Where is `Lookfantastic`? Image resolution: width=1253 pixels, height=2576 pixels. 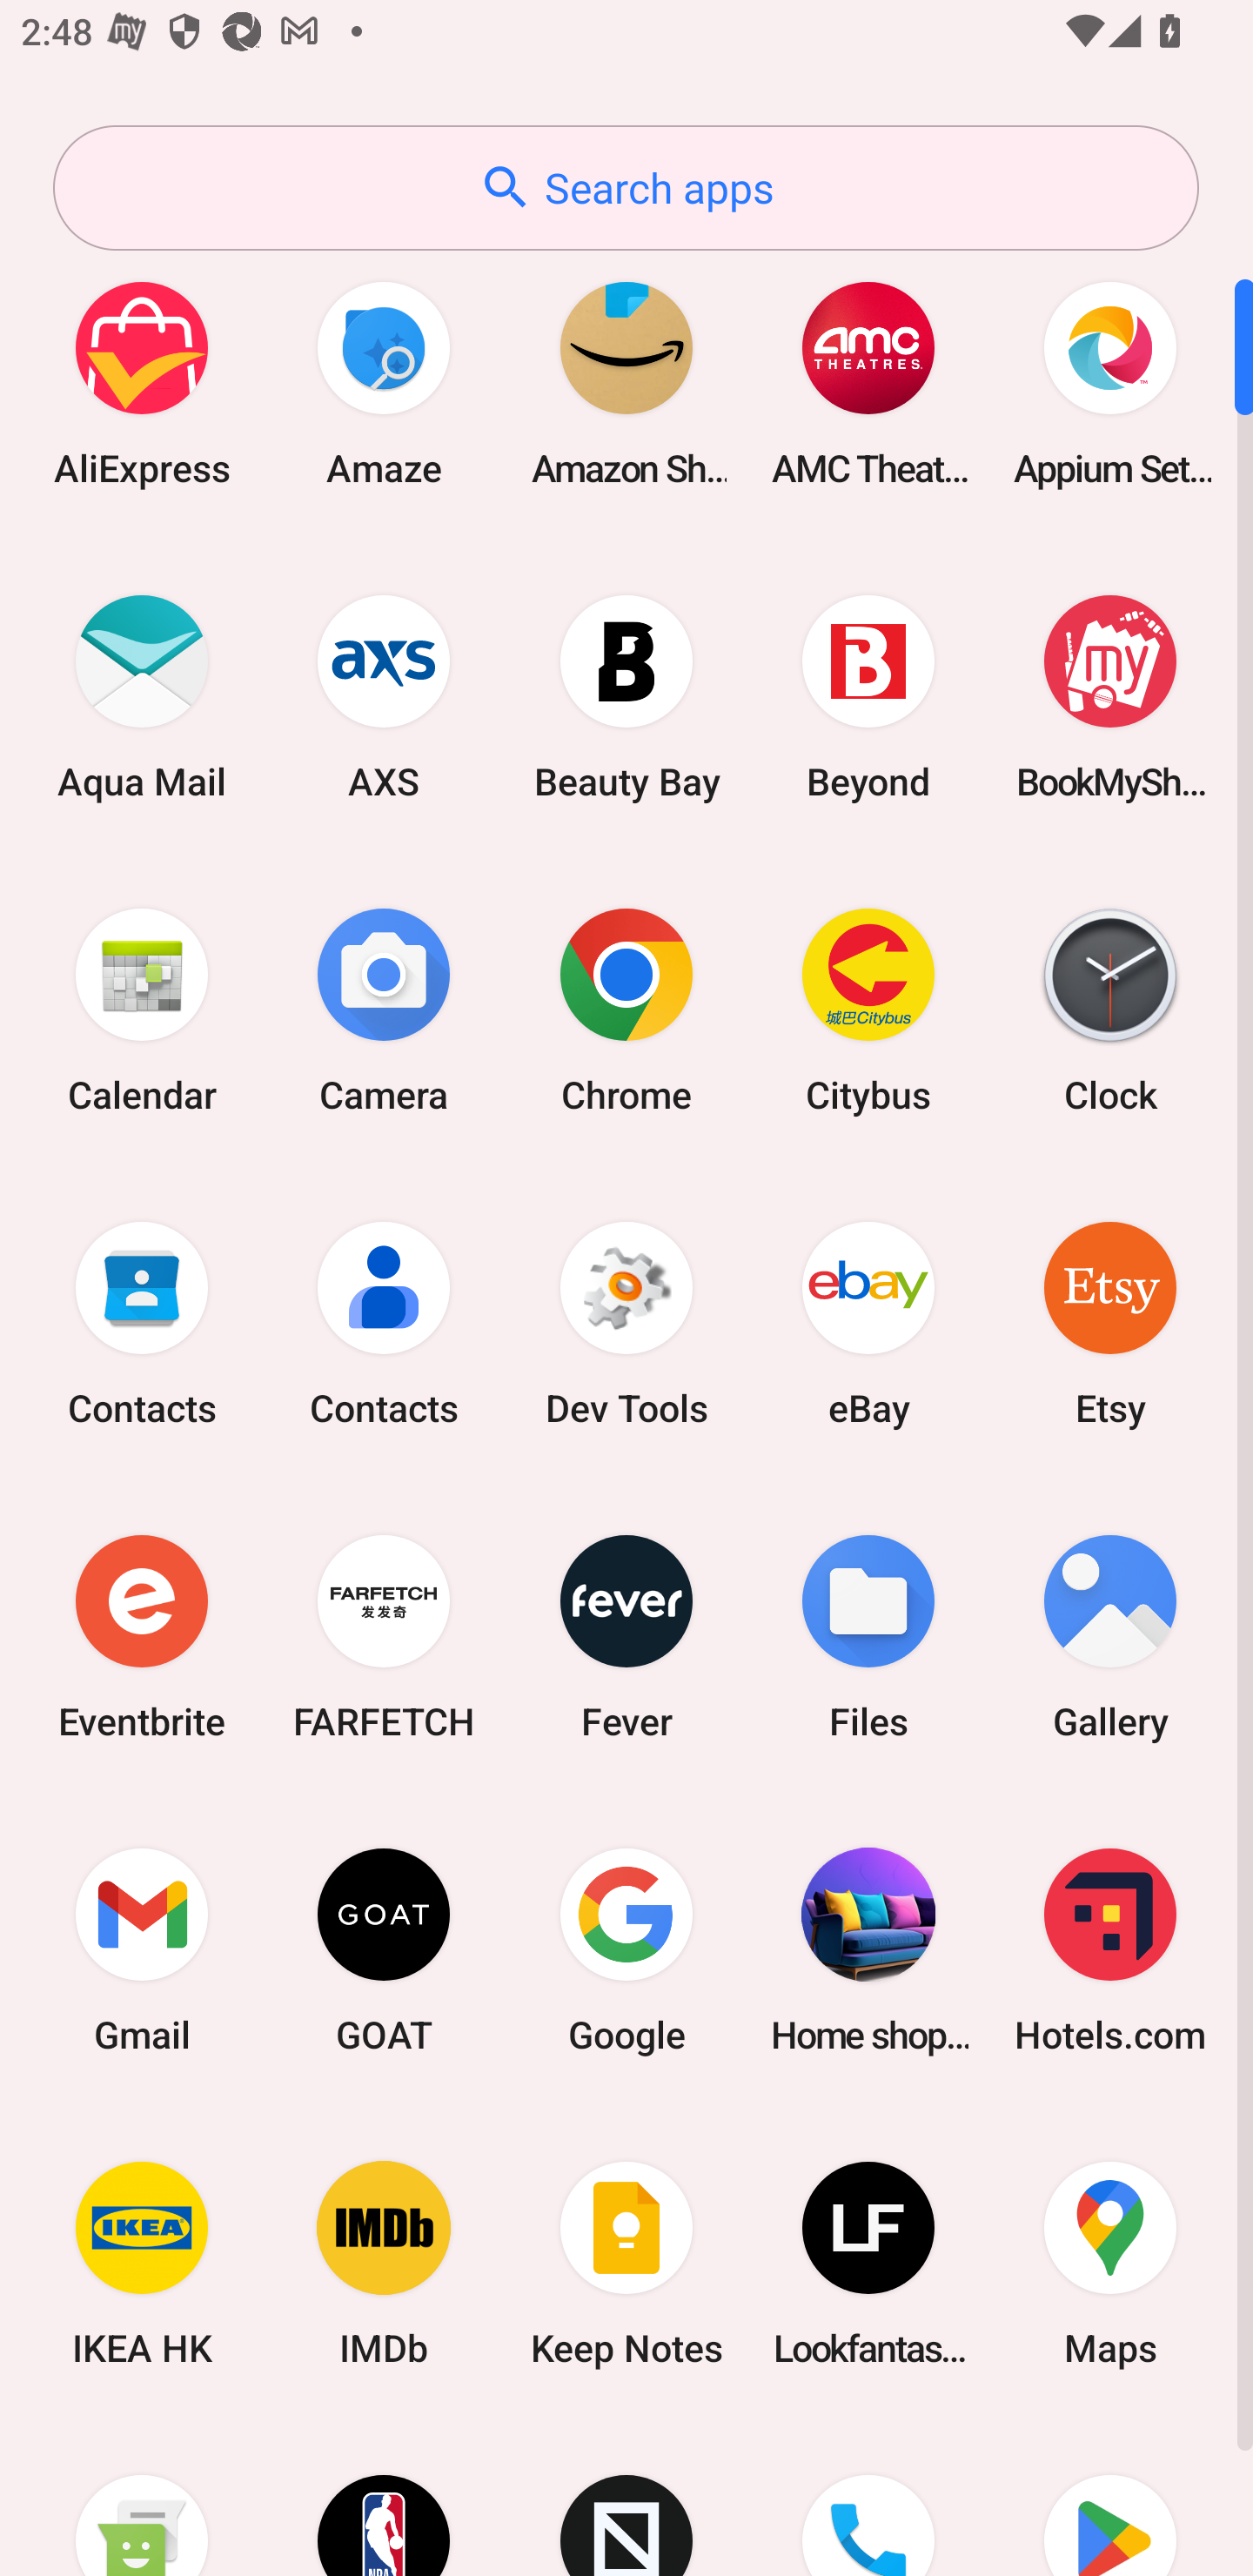 Lookfantastic is located at coordinates (868, 2264).